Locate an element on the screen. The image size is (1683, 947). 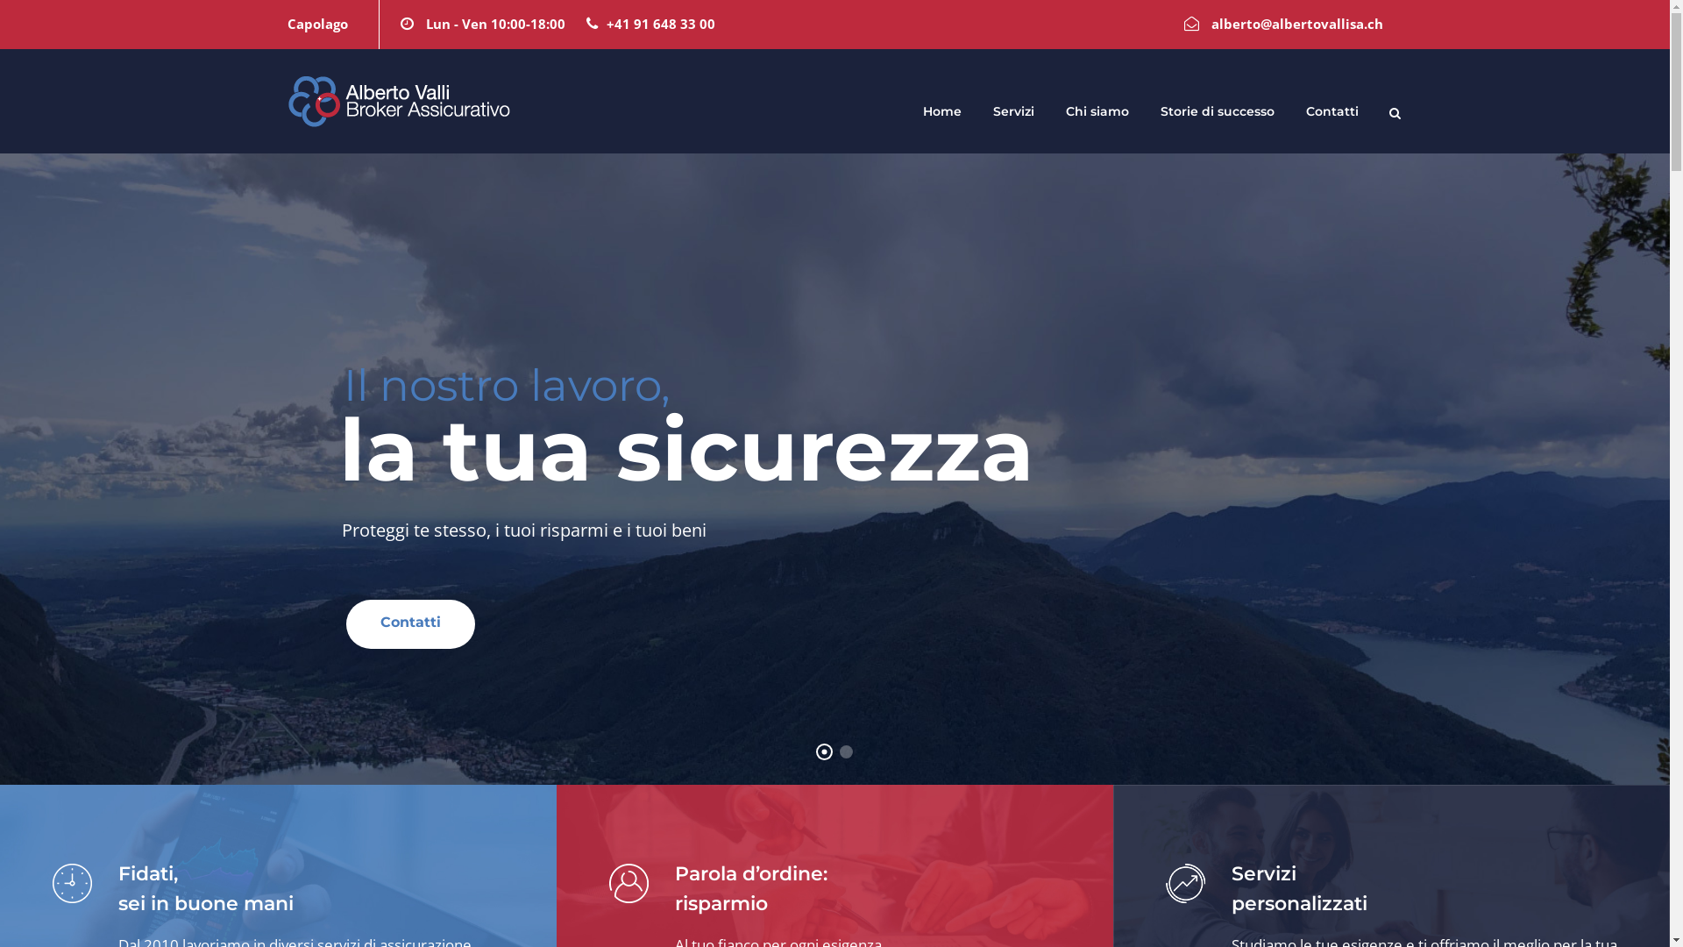
Contatti is located at coordinates (410, 624).